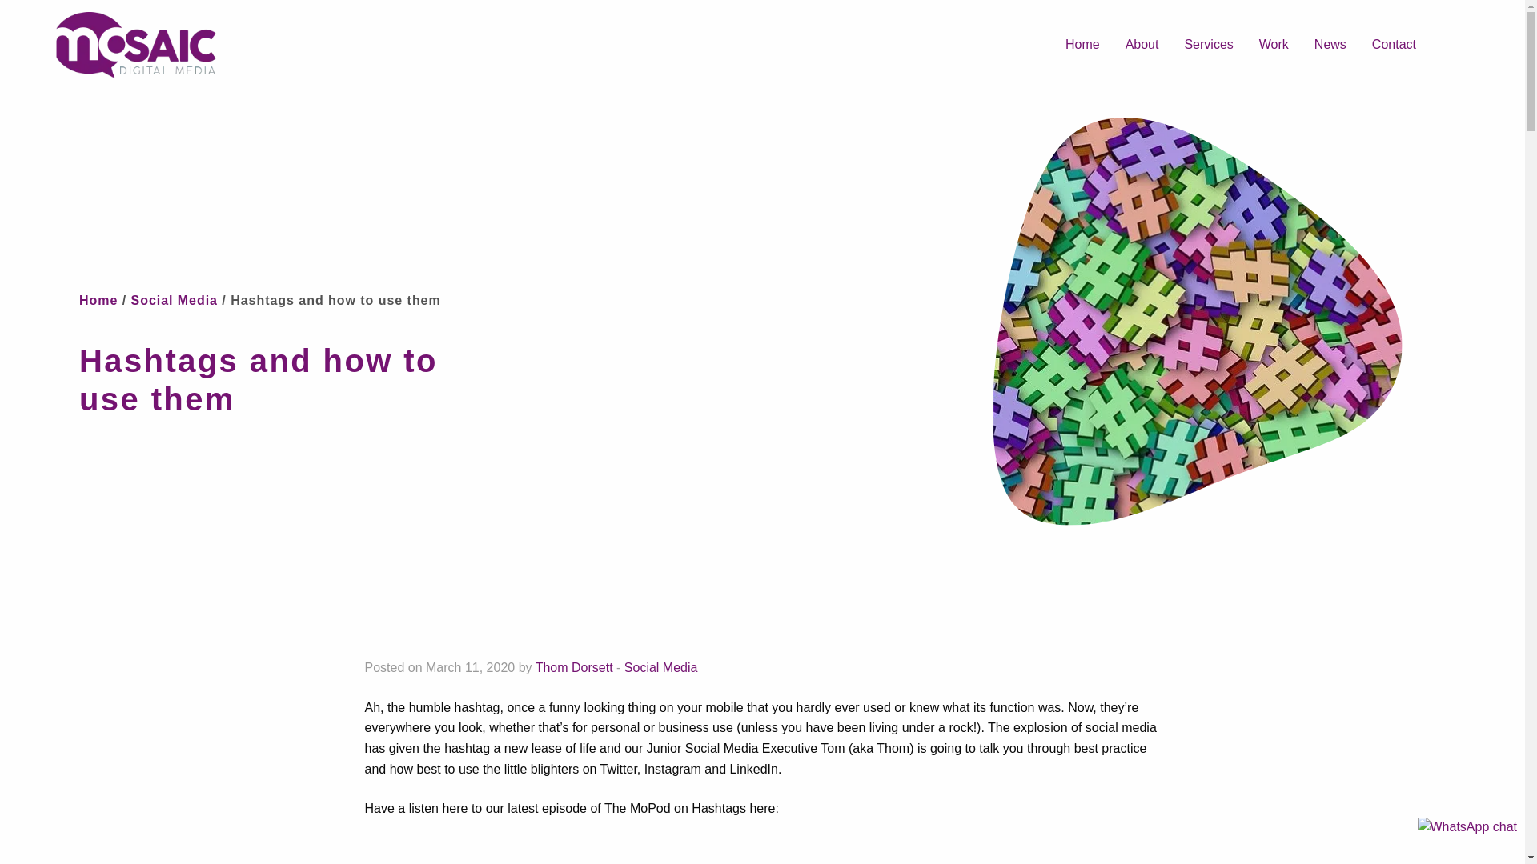 The height and width of the screenshot is (864, 1537). What do you see at coordinates (574, 667) in the screenshot?
I see `Thom Dorsett` at bounding box center [574, 667].